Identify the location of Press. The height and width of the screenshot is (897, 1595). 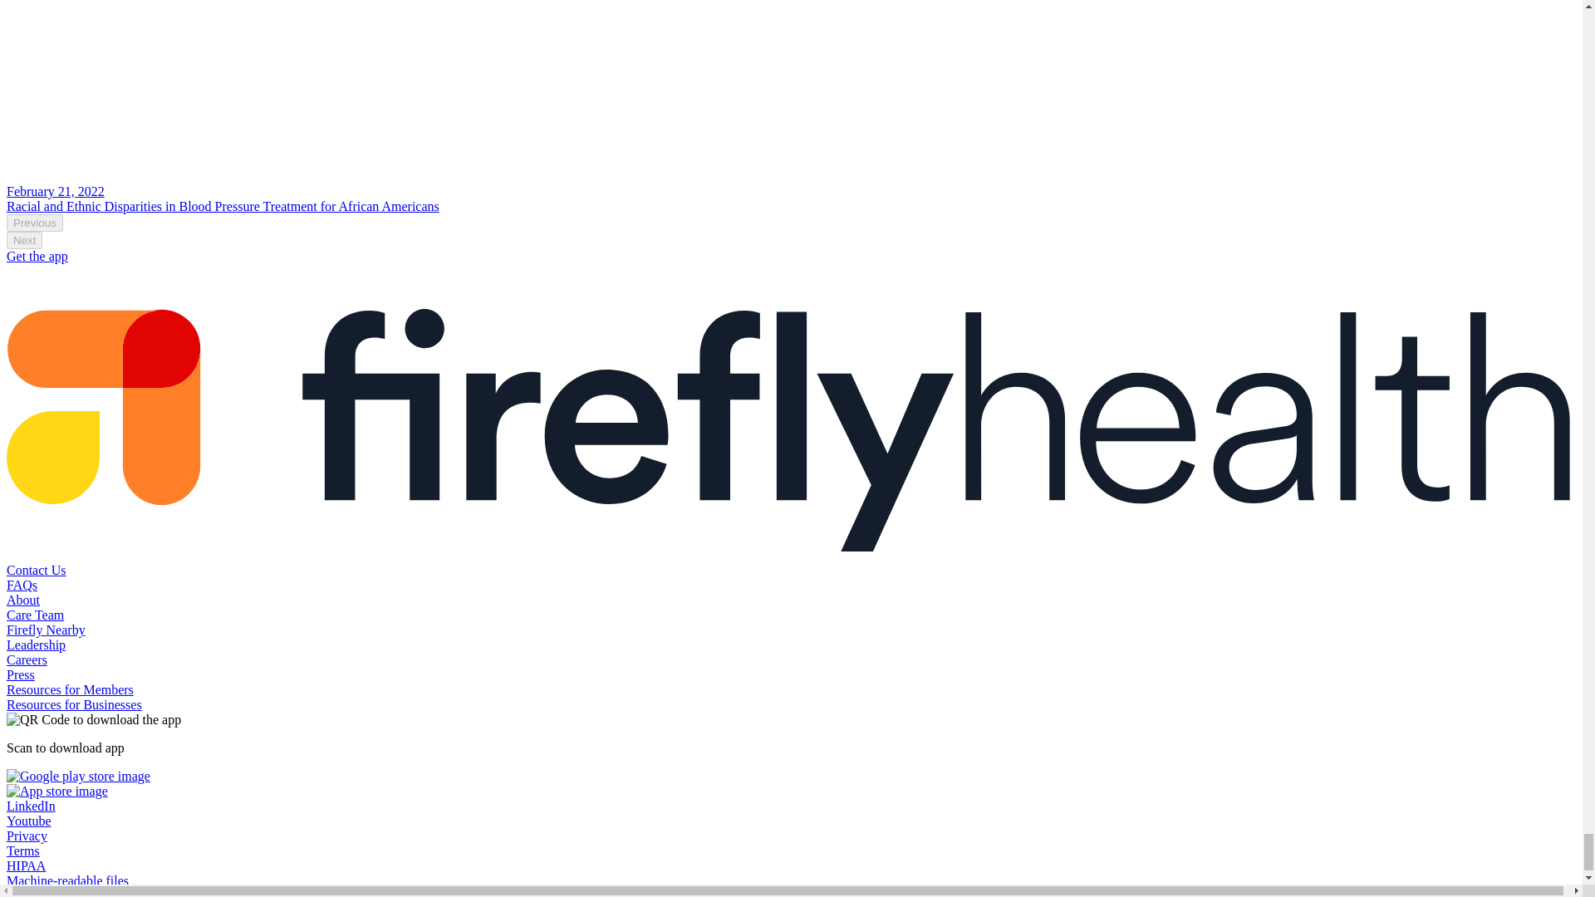
(20, 674).